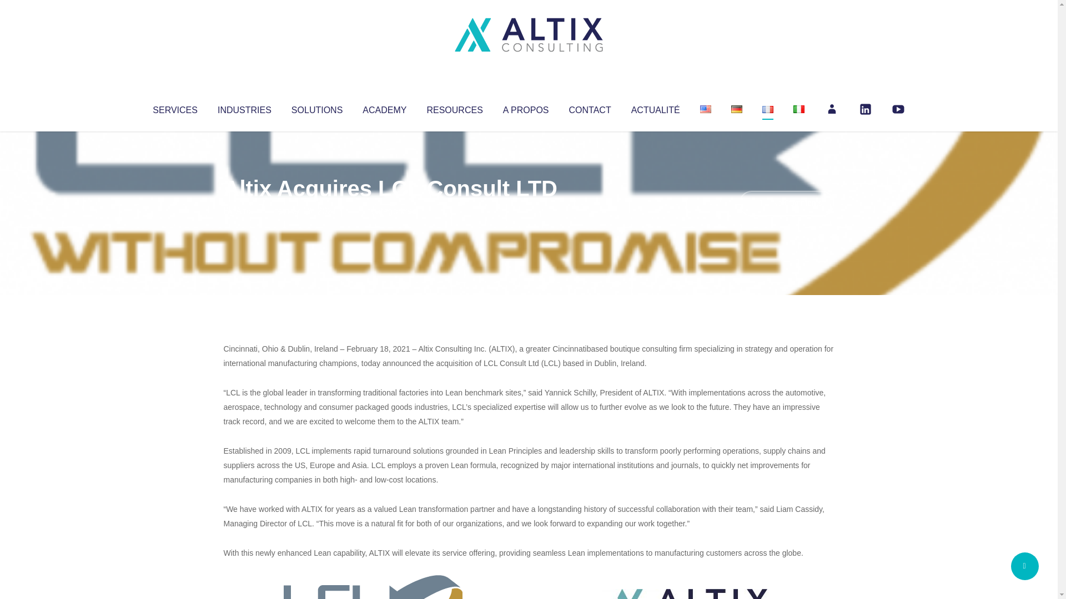 This screenshot has width=1066, height=599. What do you see at coordinates (316, 108) in the screenshot?
I see `SOLUTIONS` at bounding box center [316, 108].